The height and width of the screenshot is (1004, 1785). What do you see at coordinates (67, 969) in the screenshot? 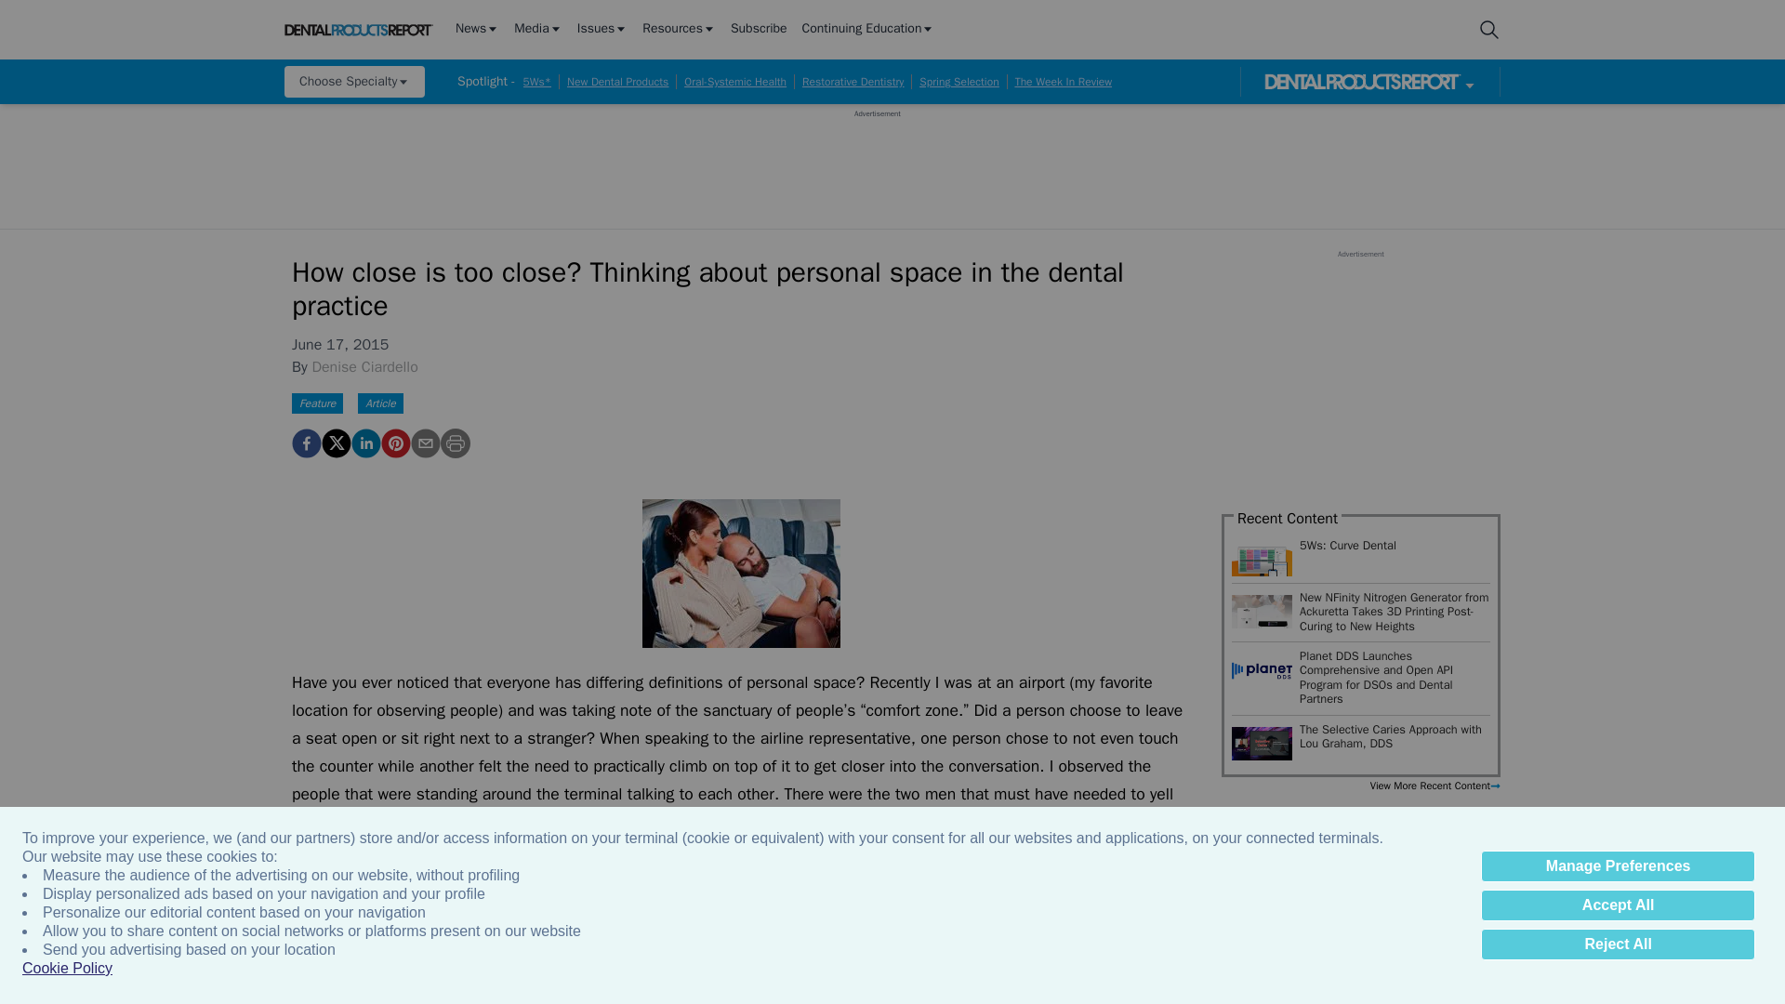
I see `Cookie Policy` at bounding box center [67, 969].